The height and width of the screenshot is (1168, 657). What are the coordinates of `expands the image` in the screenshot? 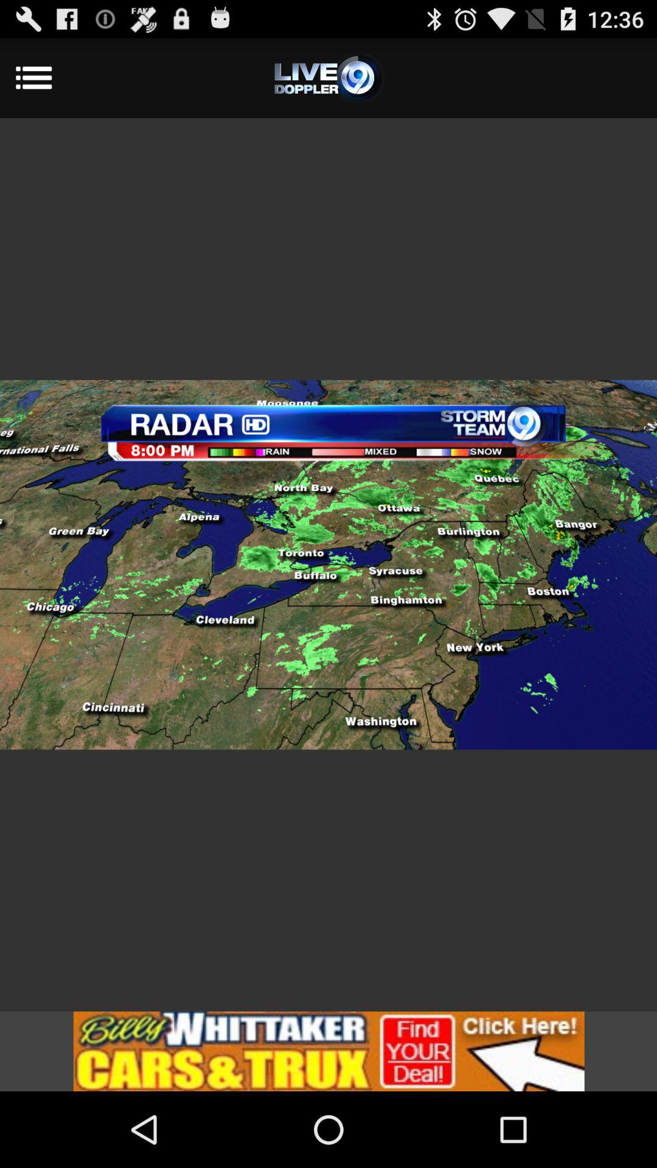 It's located at (328, 565).